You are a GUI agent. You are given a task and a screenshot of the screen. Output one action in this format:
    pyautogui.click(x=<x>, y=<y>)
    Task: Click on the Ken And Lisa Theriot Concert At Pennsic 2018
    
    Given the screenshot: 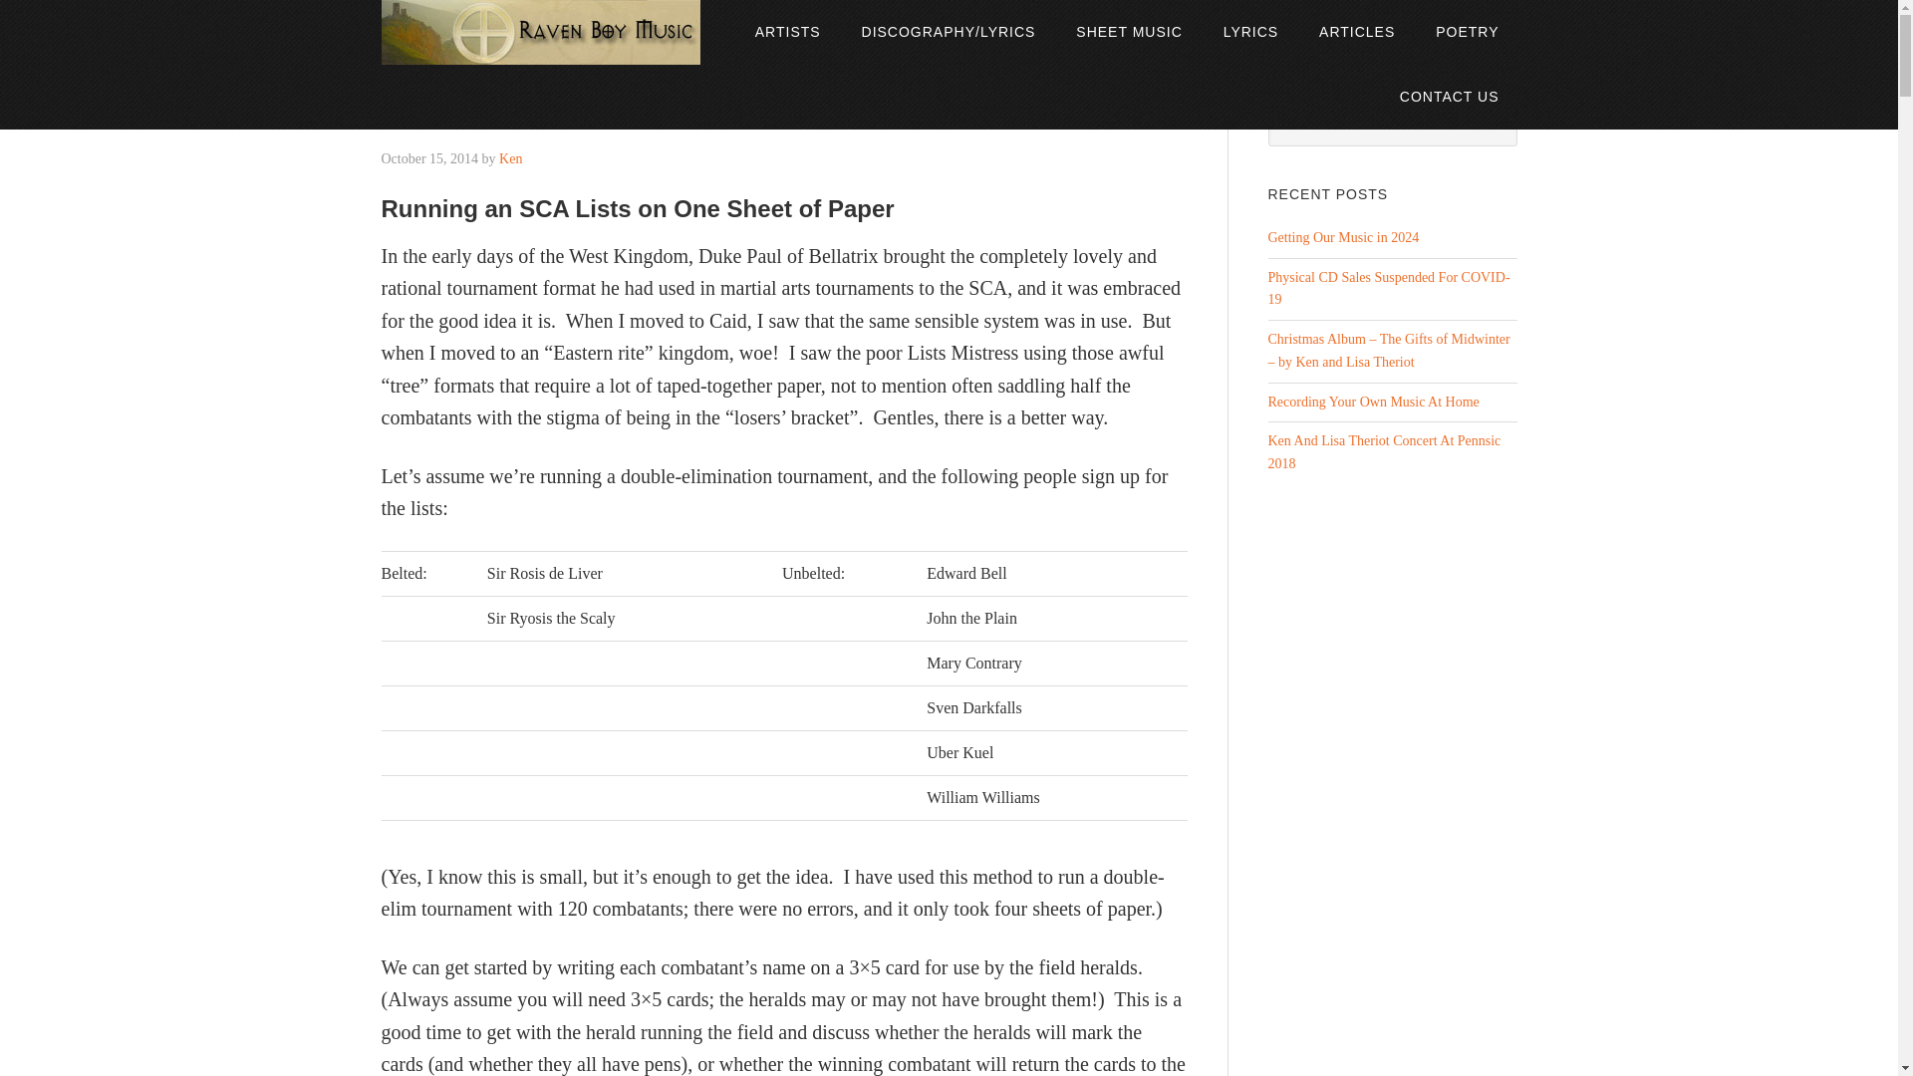 What is the action you would take?
    pyautogui.click(x=1383, y=452)
    